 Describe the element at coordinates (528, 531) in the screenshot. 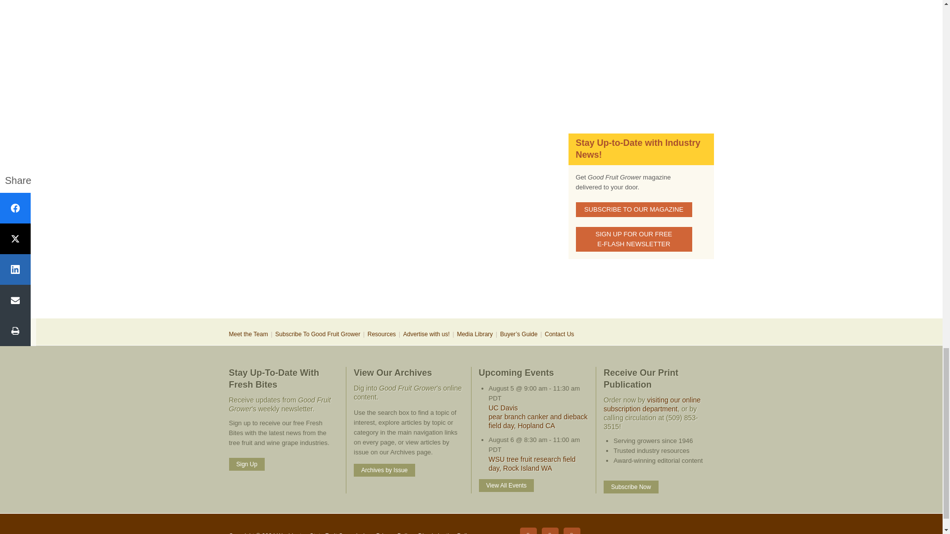

I see `Facebook` at that location.